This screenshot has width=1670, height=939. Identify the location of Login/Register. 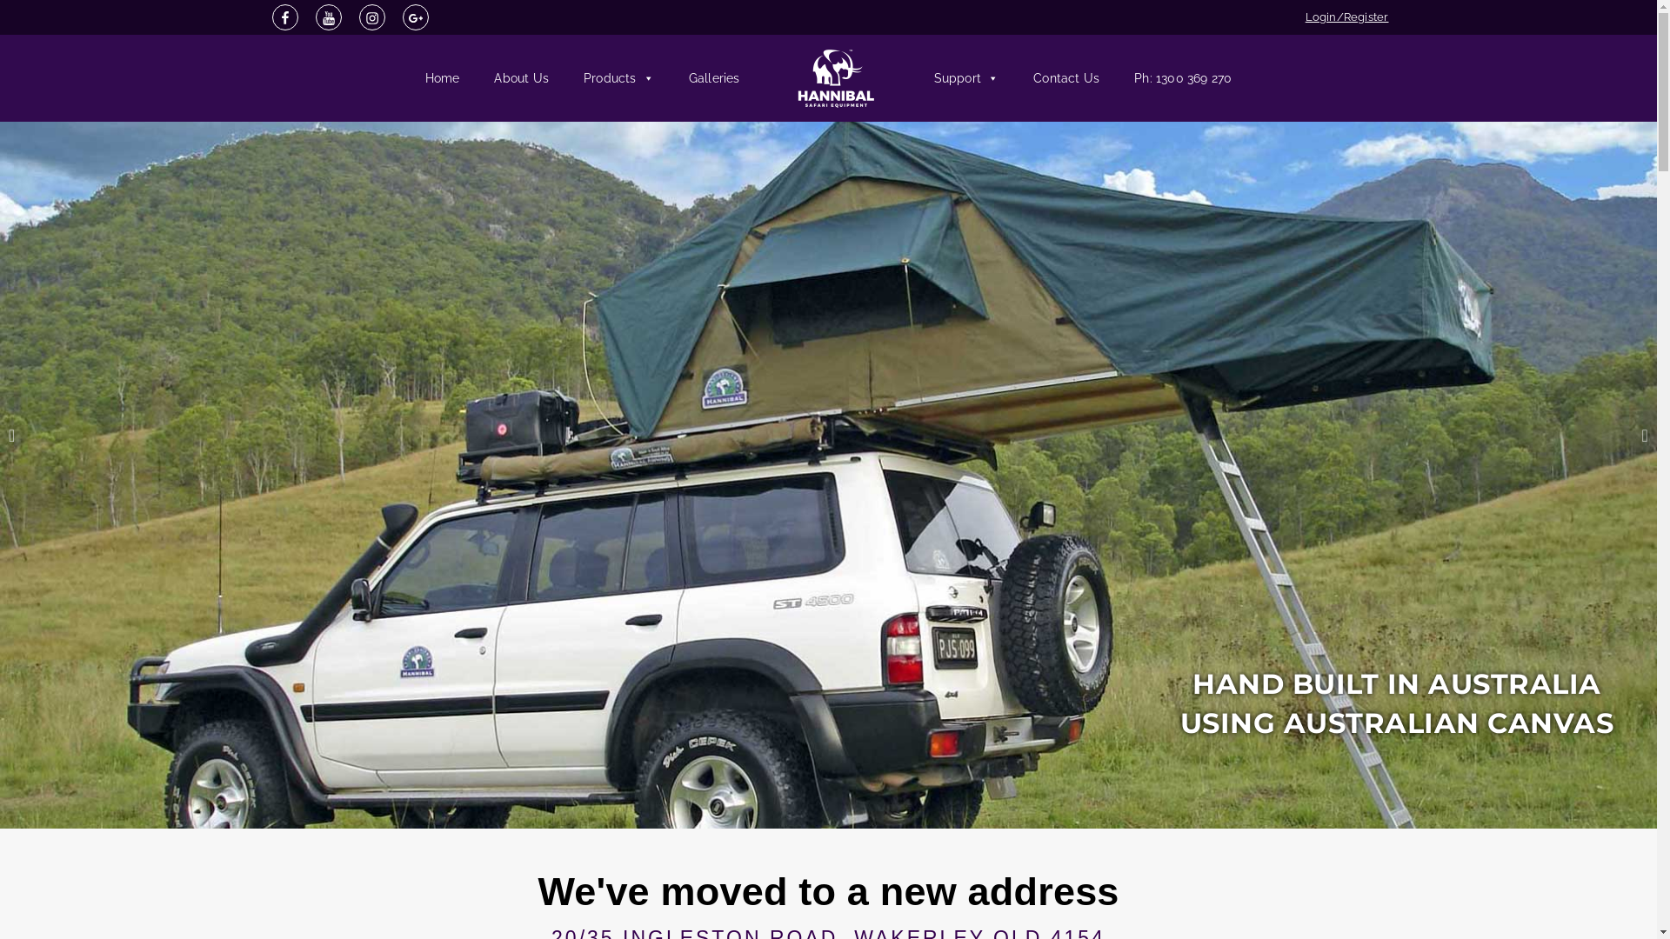
(1347, 17).